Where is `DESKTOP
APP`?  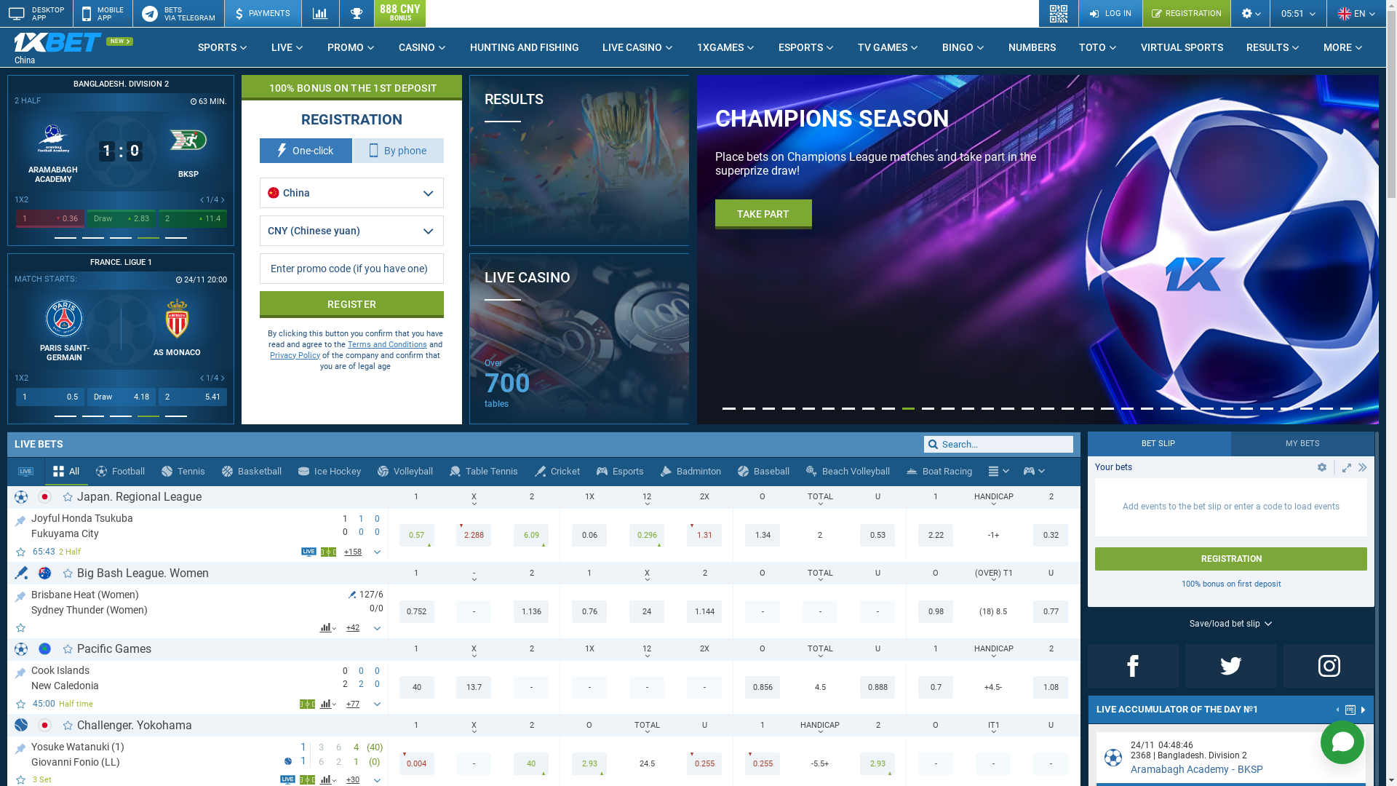 DESKTOP
APP is located at coordinates (36, 13).